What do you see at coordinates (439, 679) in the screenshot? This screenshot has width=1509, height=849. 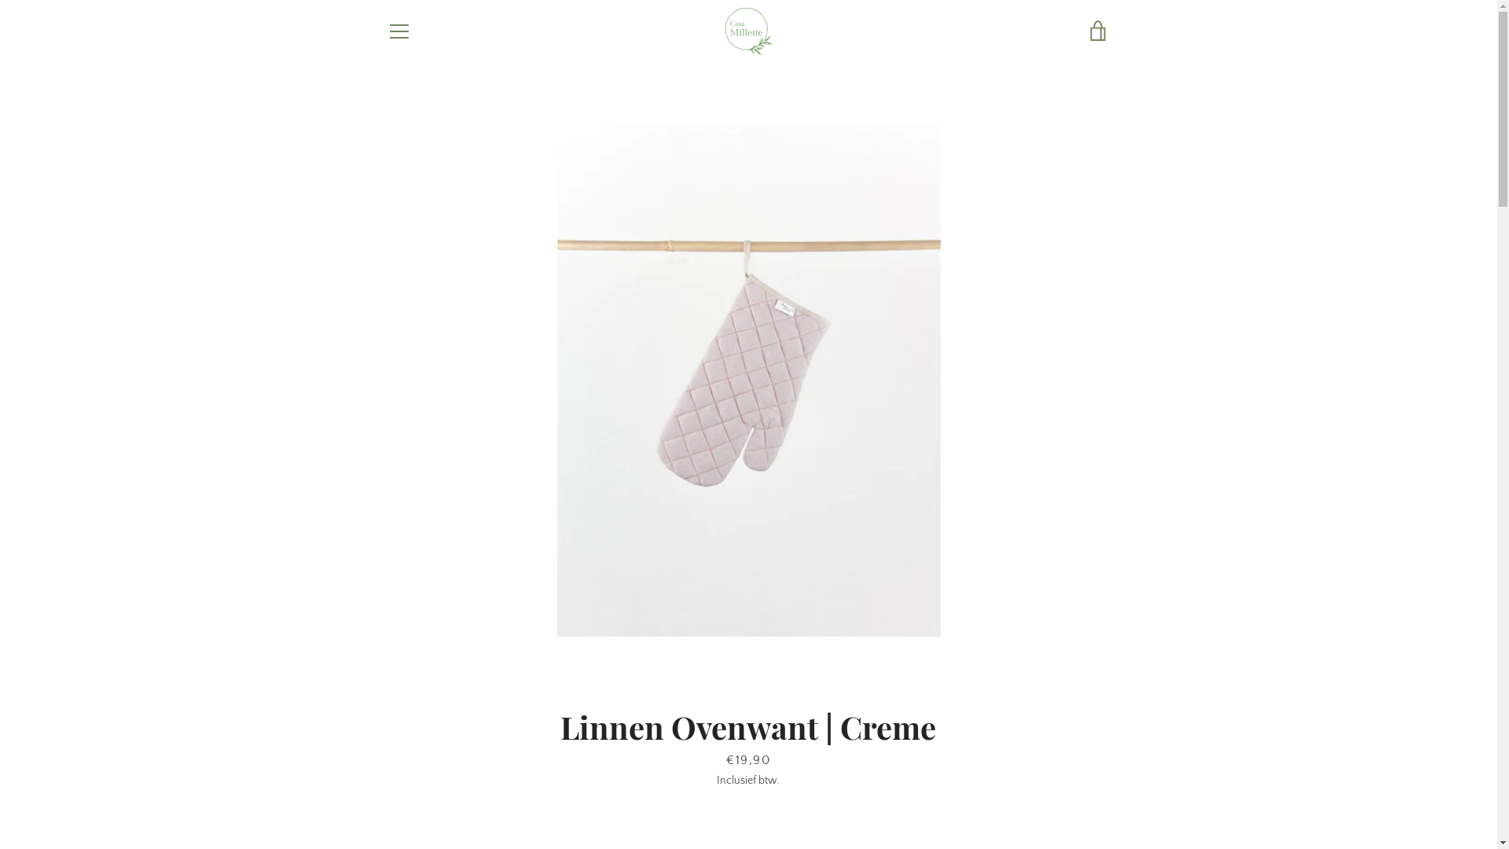 I see `PRIVACYVERKLARING` at bounding box center [439, 679].